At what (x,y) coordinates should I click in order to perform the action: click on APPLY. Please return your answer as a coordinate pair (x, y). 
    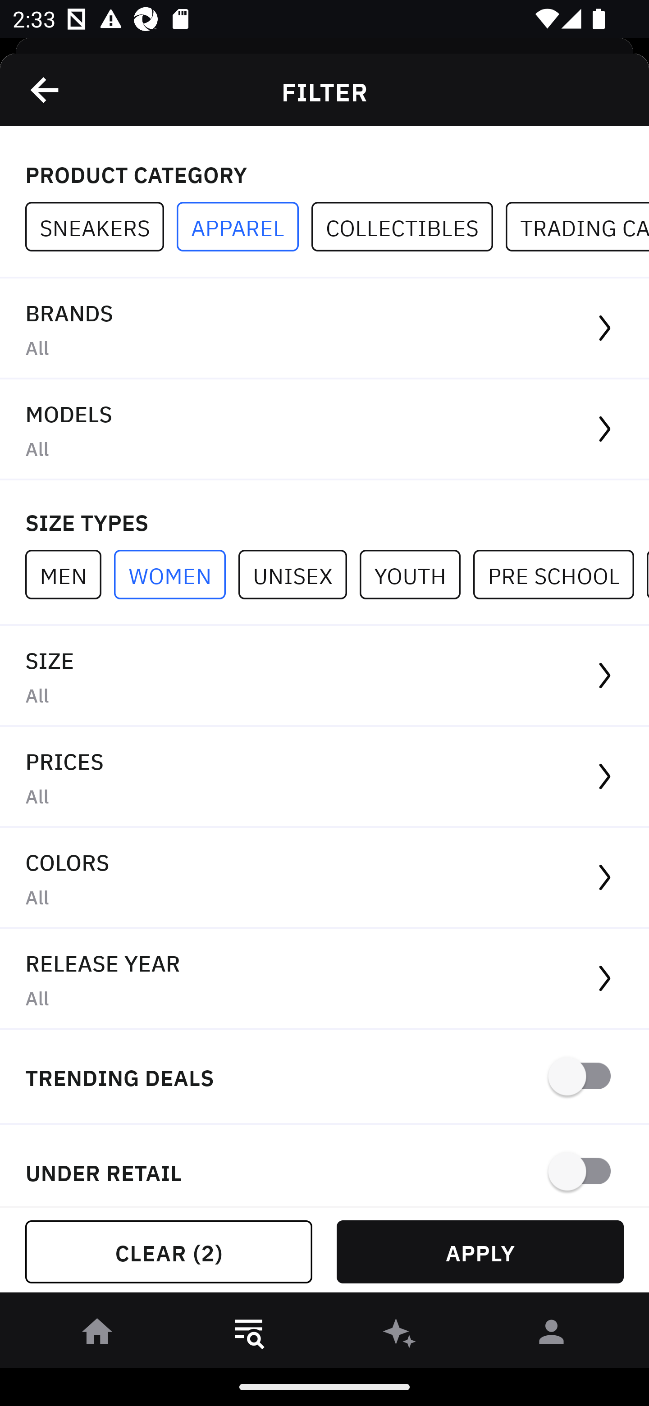
    Looking at the image, I should click on (480, 1252).